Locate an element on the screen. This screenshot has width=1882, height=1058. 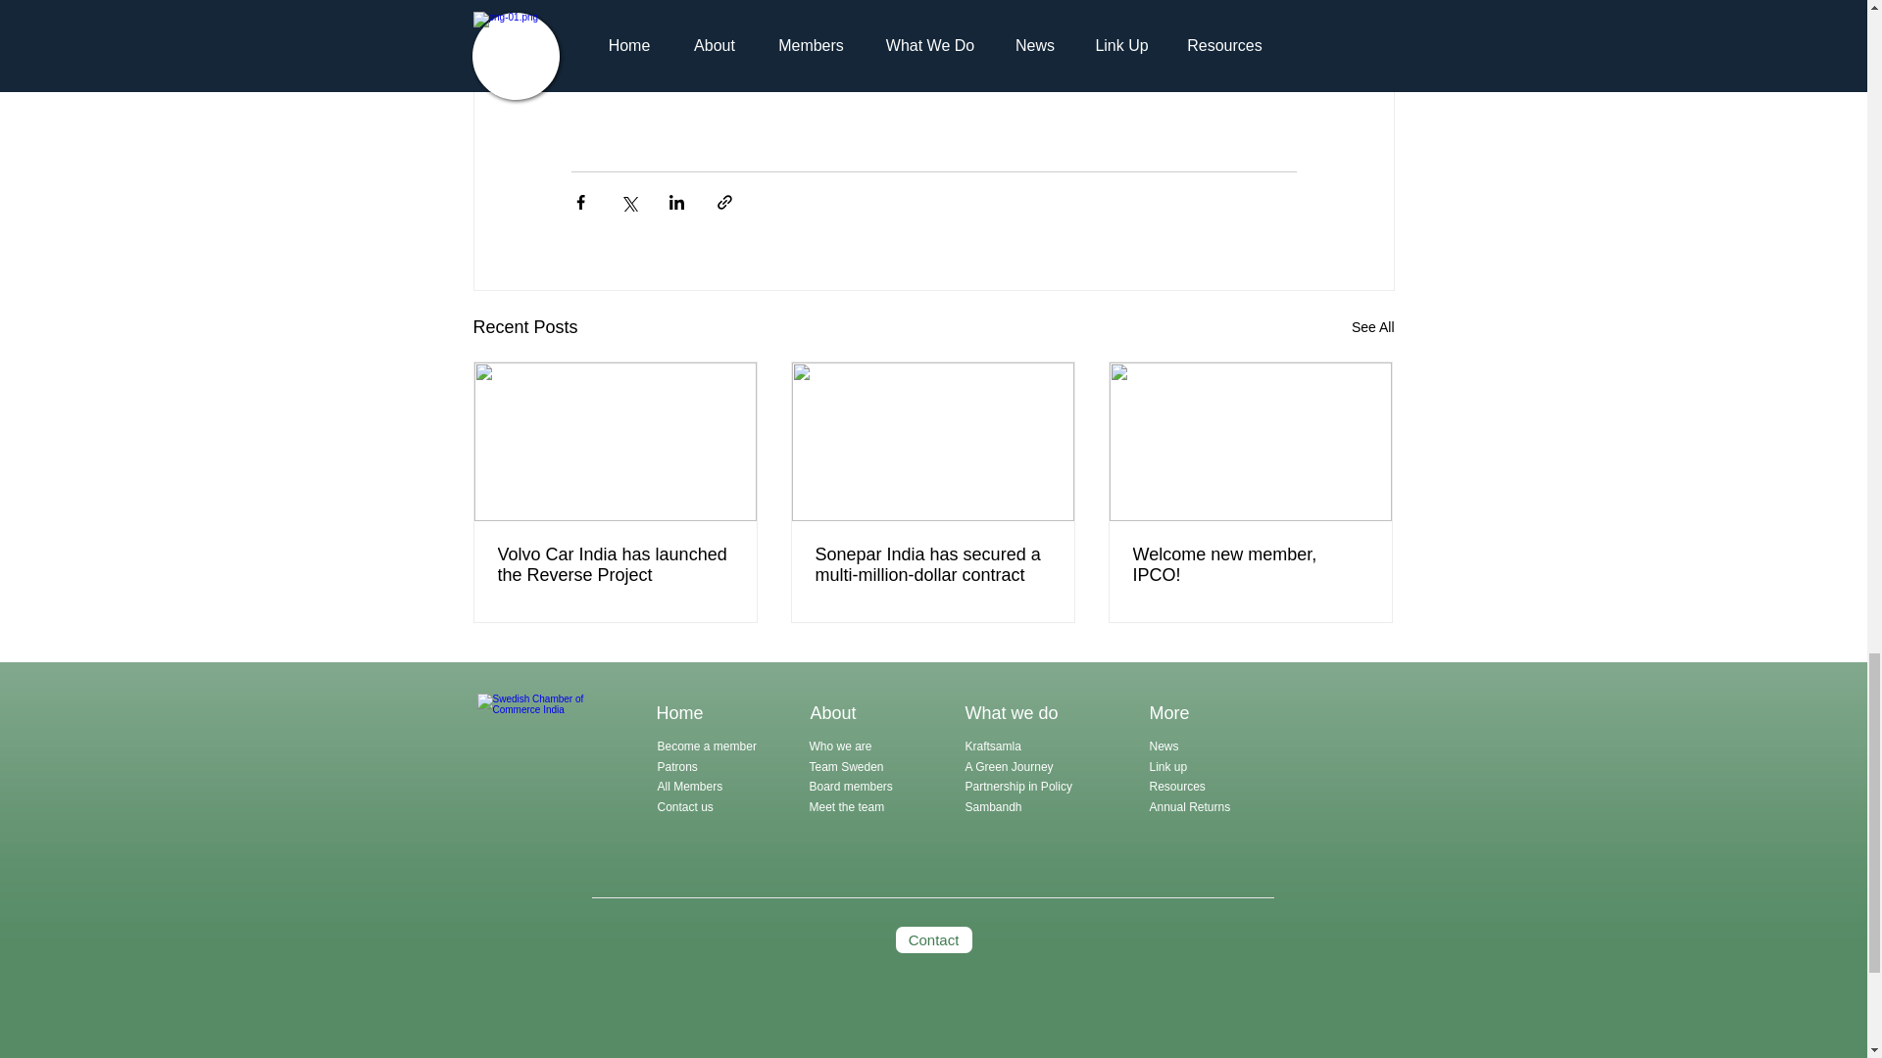
Sonepar India has secured a multi-million-dollar contract is located at coordinates (932, 565).